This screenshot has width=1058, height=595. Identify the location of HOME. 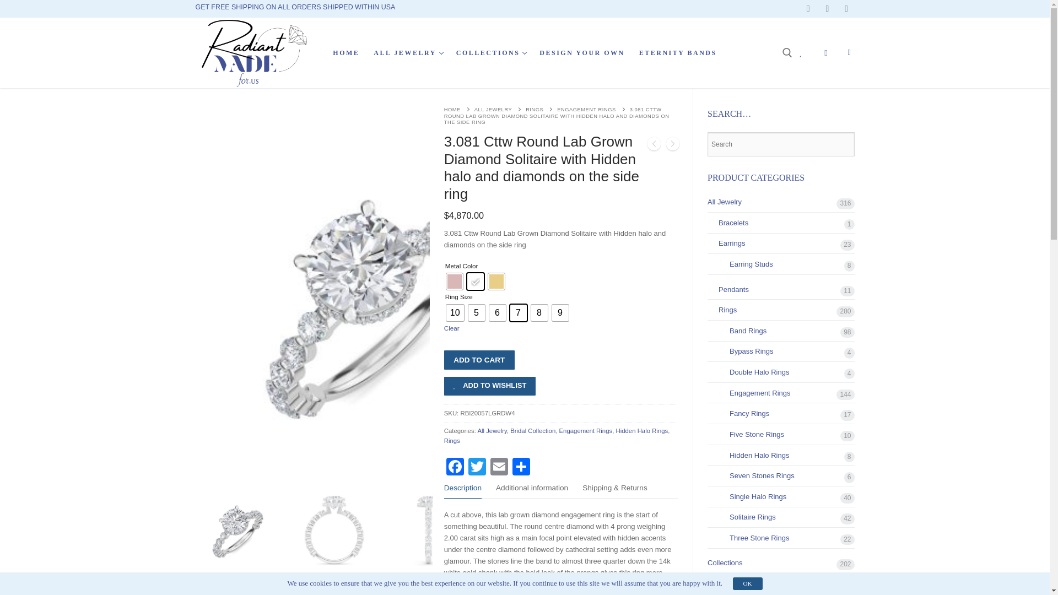
(346, 53).